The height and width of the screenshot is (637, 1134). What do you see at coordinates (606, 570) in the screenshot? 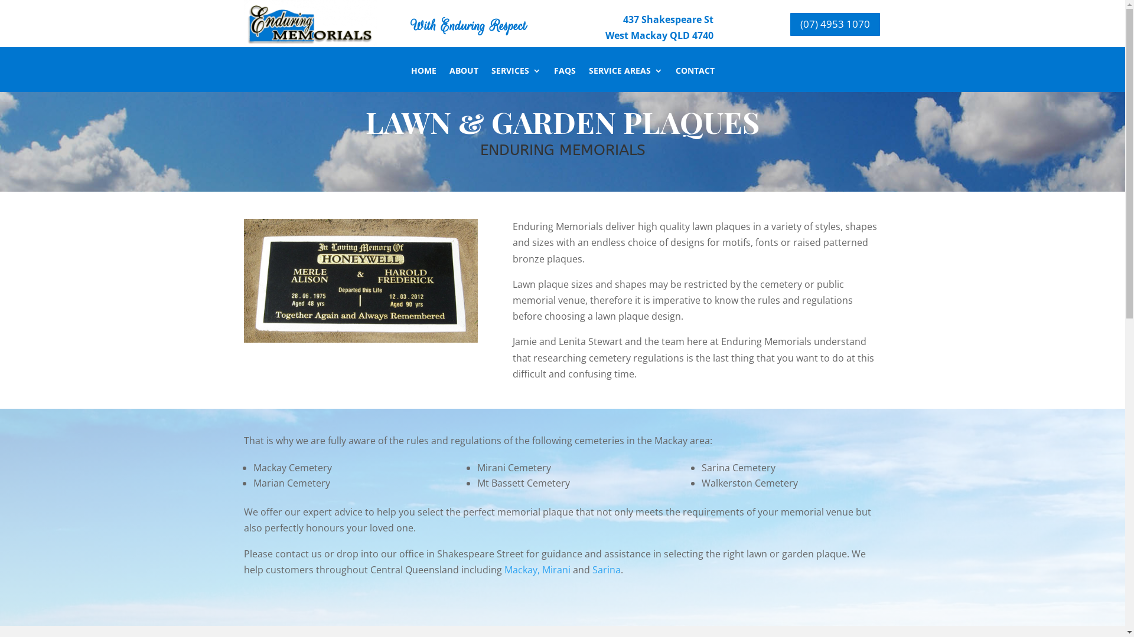
I see `Sarina` at bounding box center [606, 570].